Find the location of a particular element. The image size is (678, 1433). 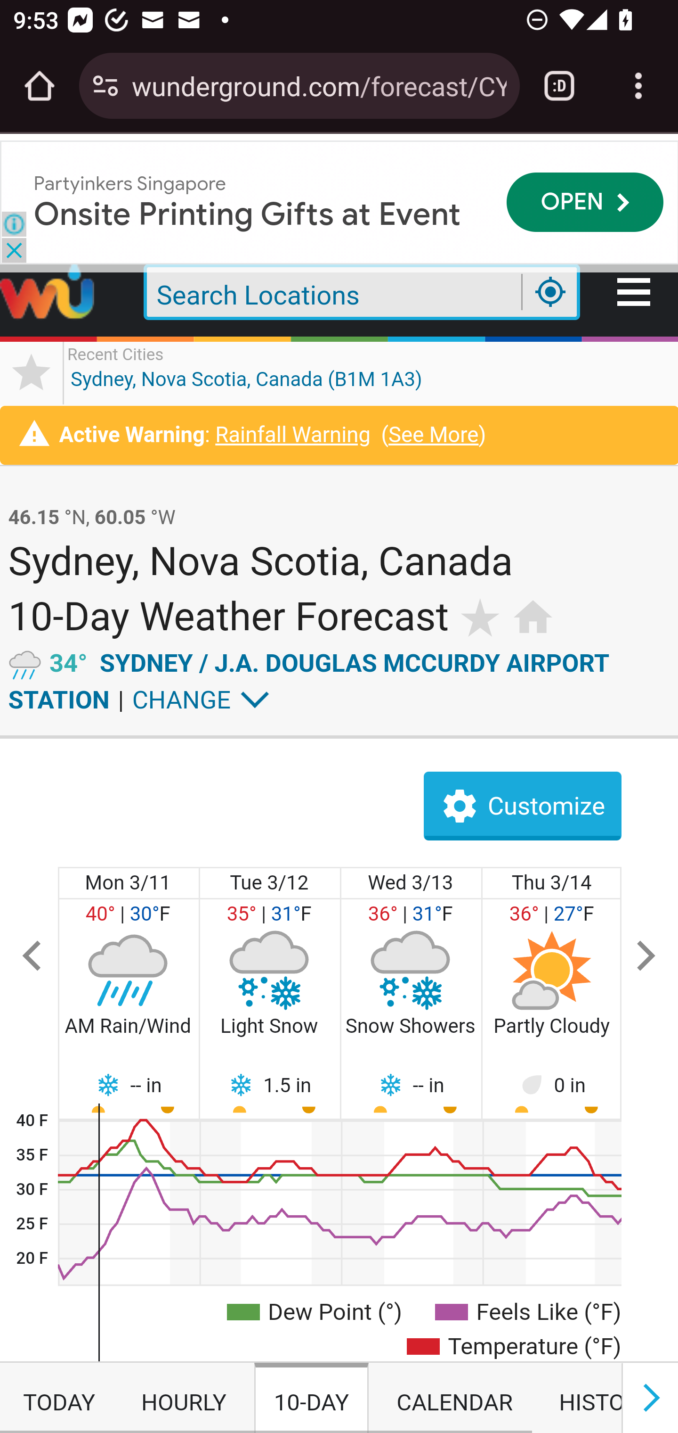

Precip 0 in Precip 0 in is located at coordinates (552, 1085).